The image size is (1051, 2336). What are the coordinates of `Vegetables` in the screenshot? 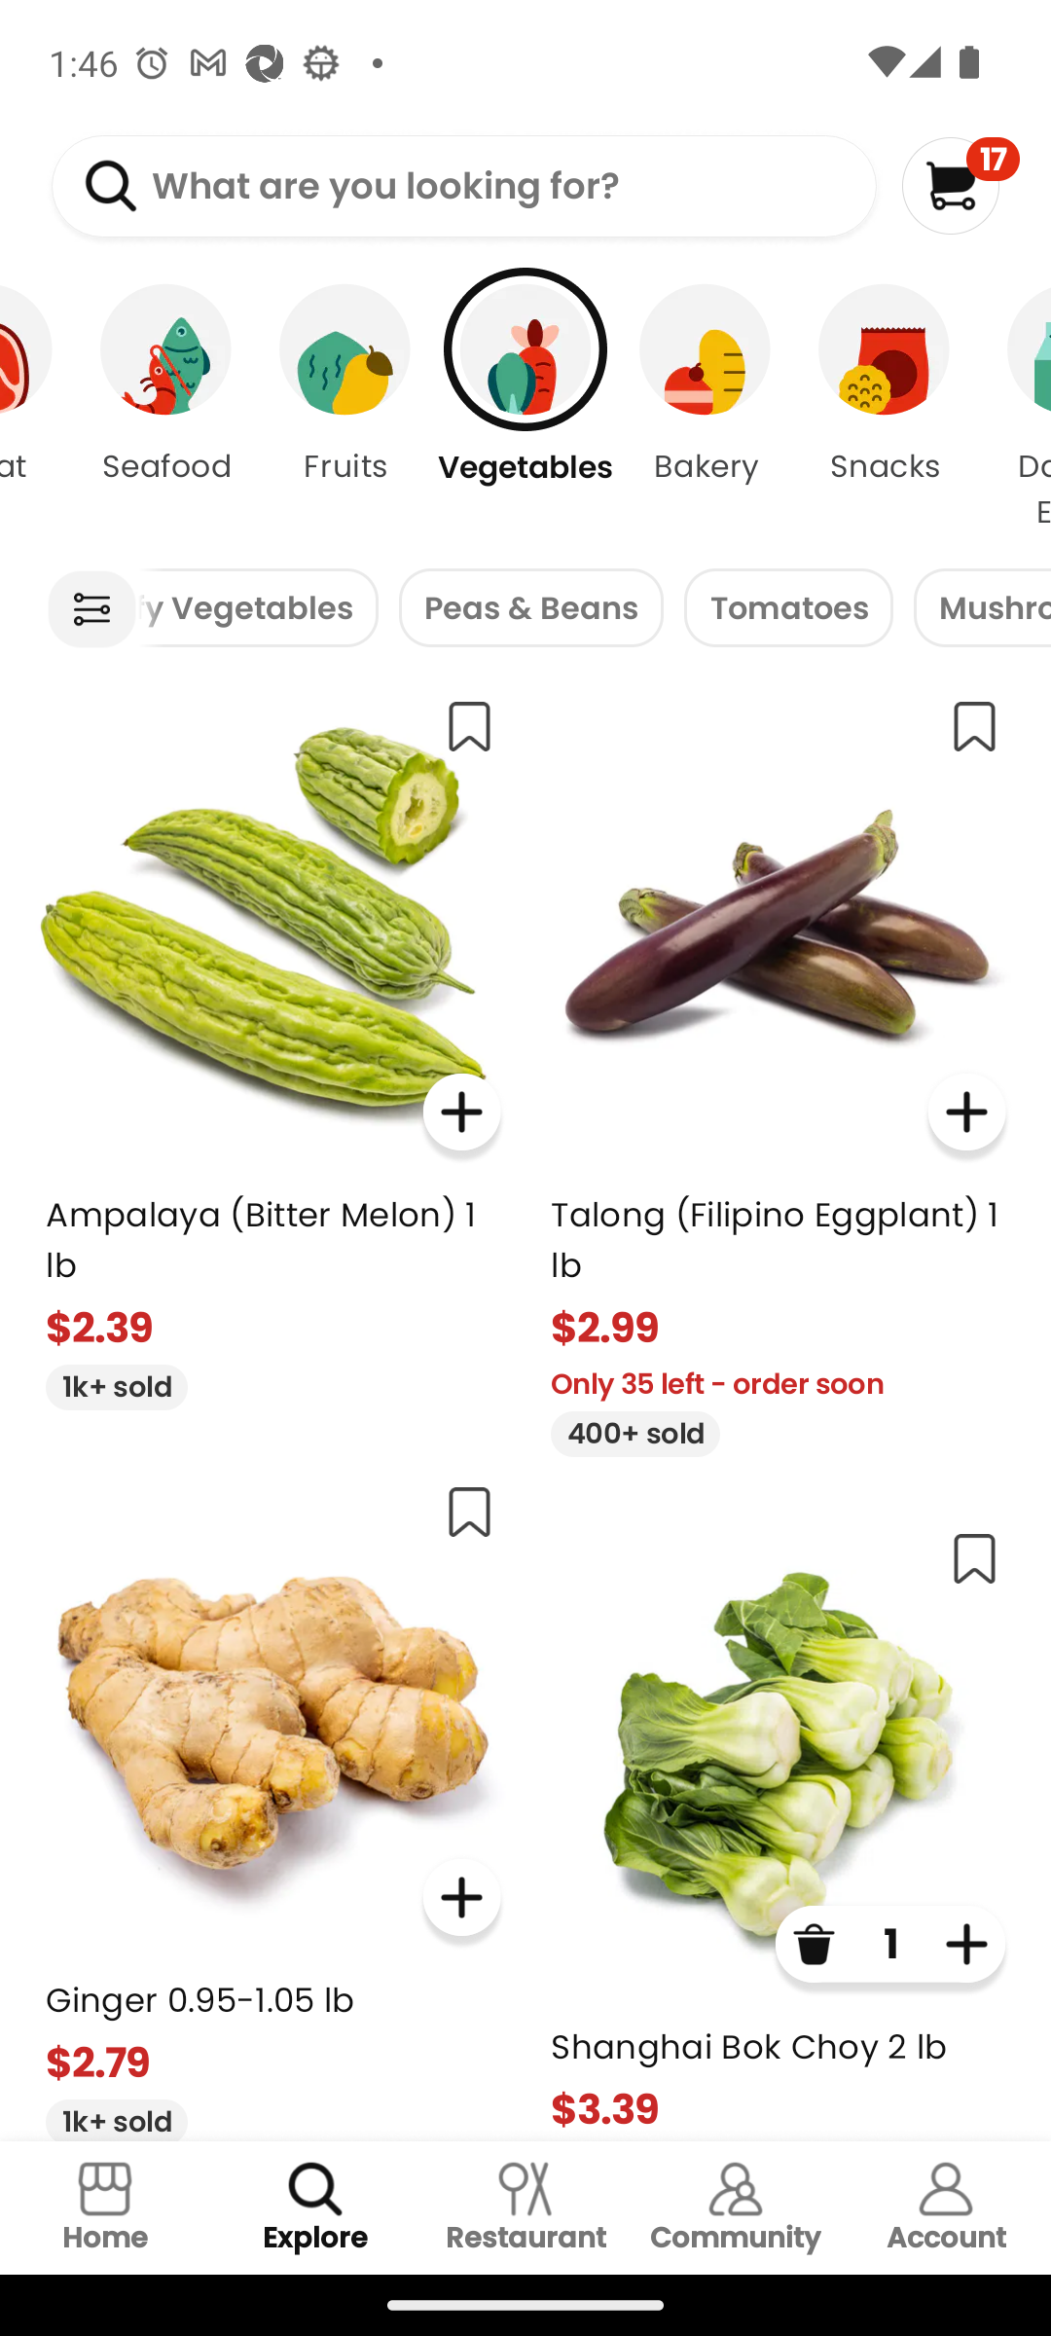 It's located at (525, 409).